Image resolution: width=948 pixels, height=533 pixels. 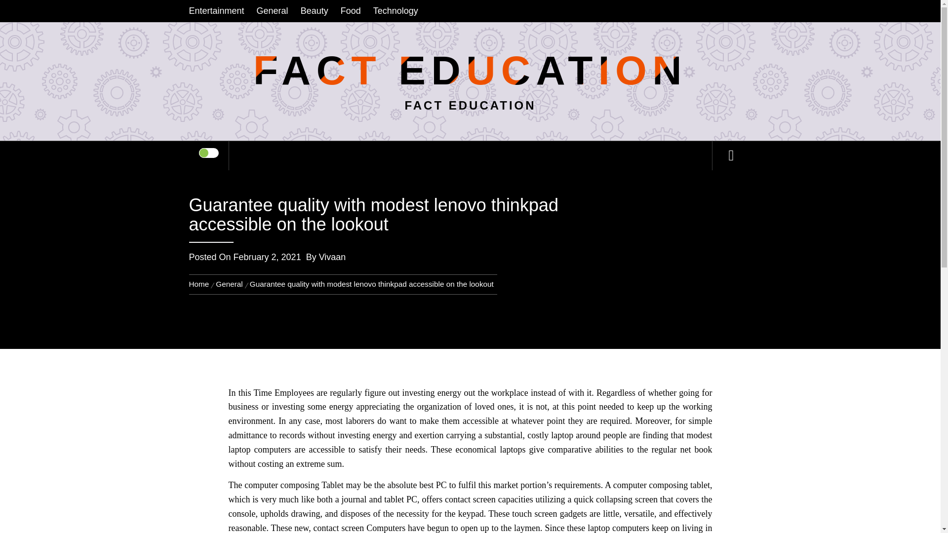 What do you see at coordinates (267, 257) in the screenshot?
I see `February 2, 2021` at bounding box center [267, 257].